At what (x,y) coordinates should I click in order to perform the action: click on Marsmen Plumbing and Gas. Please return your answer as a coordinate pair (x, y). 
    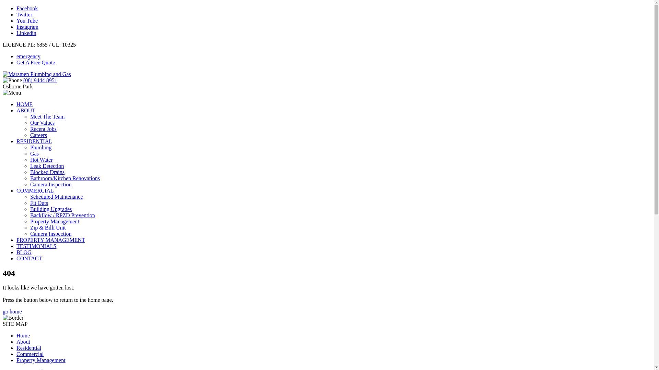
    Looking at the image, I should click on (37, 74).